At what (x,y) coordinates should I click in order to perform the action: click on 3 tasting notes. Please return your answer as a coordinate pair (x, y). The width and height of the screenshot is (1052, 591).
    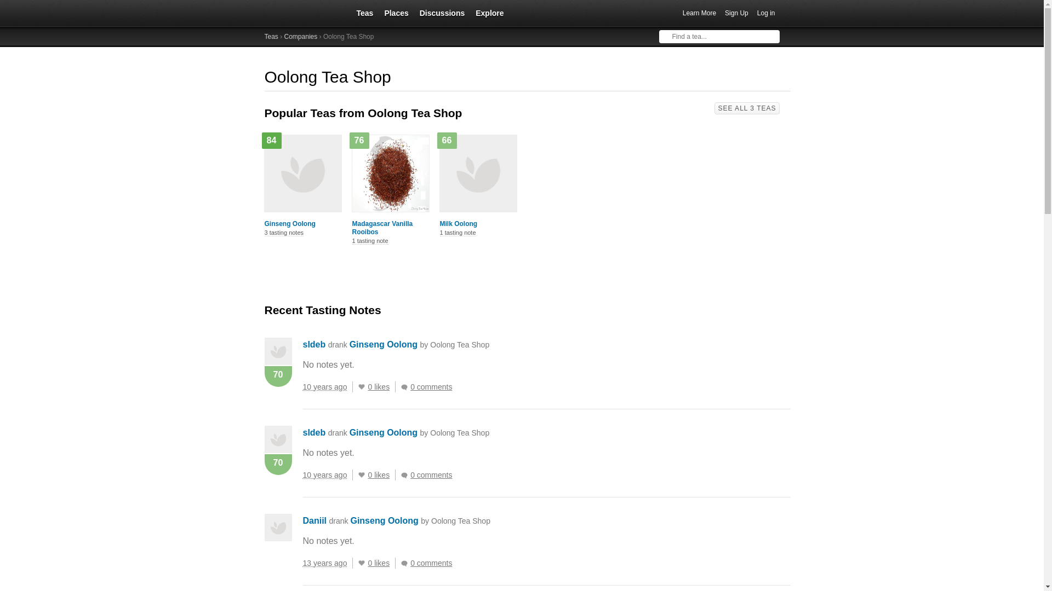
    Looking at the image, I should click on (284, 233).